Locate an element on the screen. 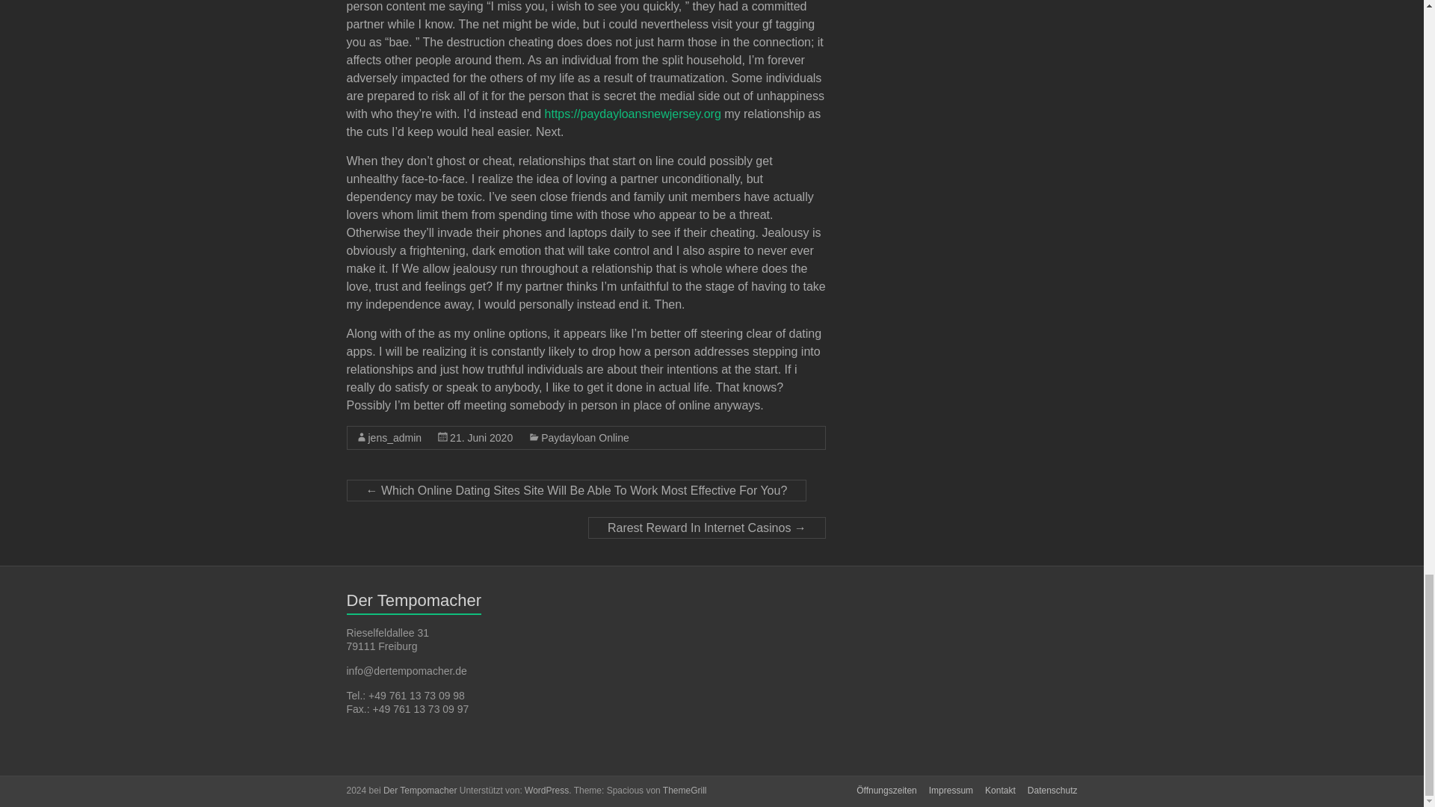  21. Juni 2020 is located at coordinates (481, 438).